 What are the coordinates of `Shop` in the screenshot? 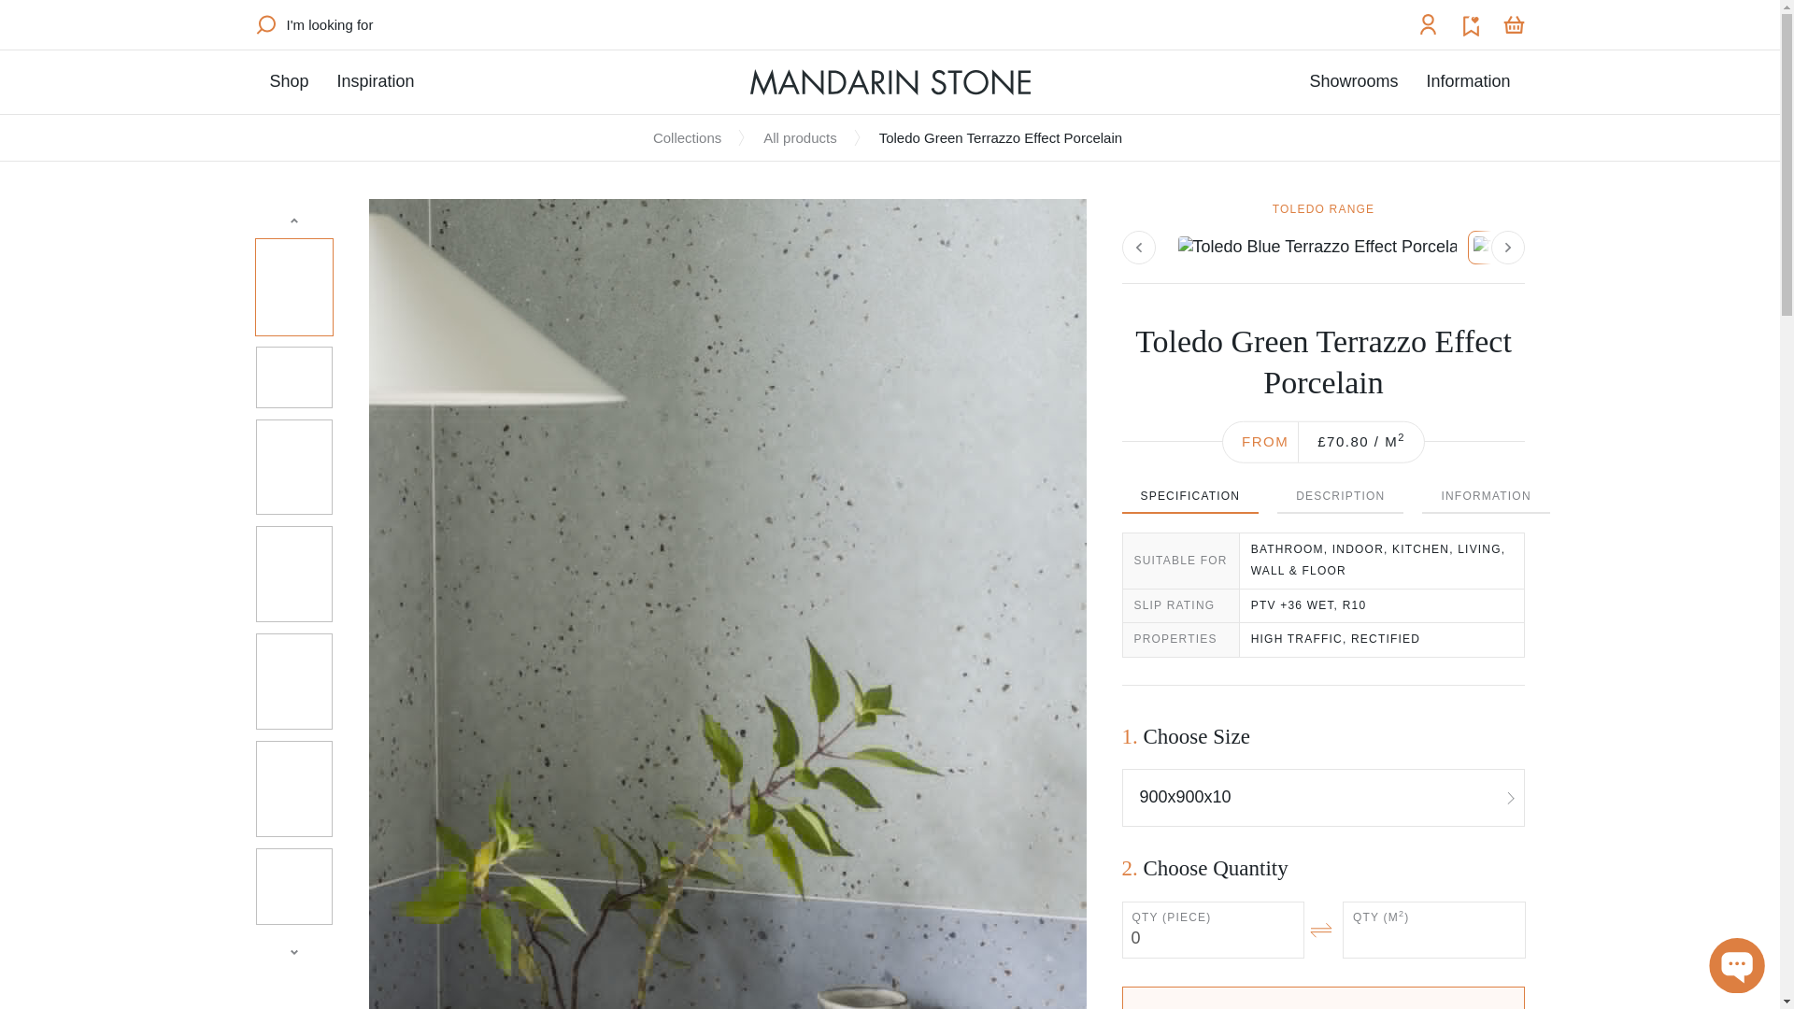 It's located at (289, 81).